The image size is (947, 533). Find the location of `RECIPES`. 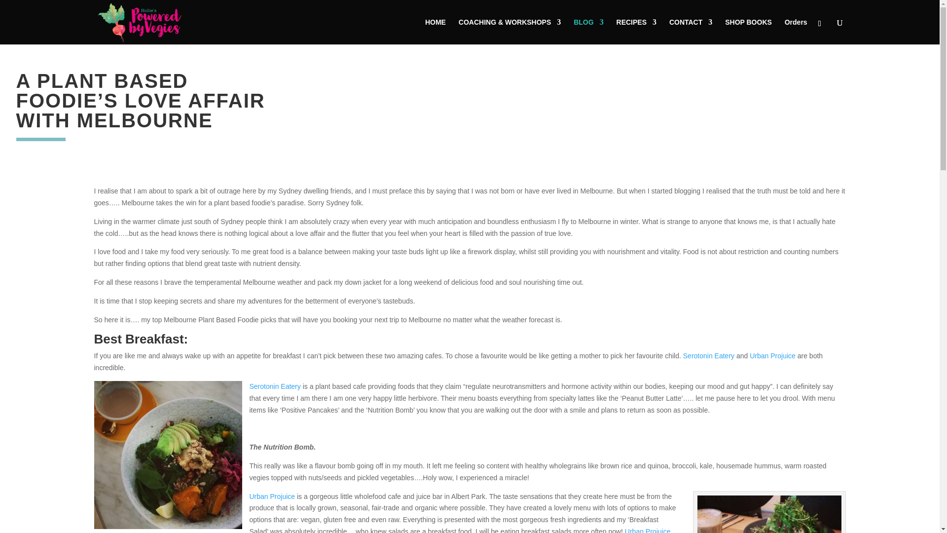

RECIPES is located at coordinates (636, 31).